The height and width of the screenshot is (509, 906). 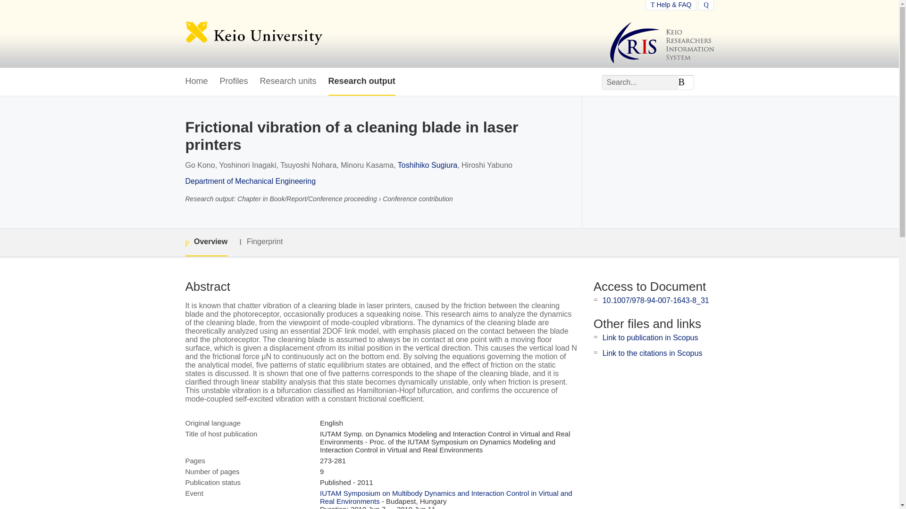 I want to click on Link to the citations in Scopus, so click(x=652, y=353).